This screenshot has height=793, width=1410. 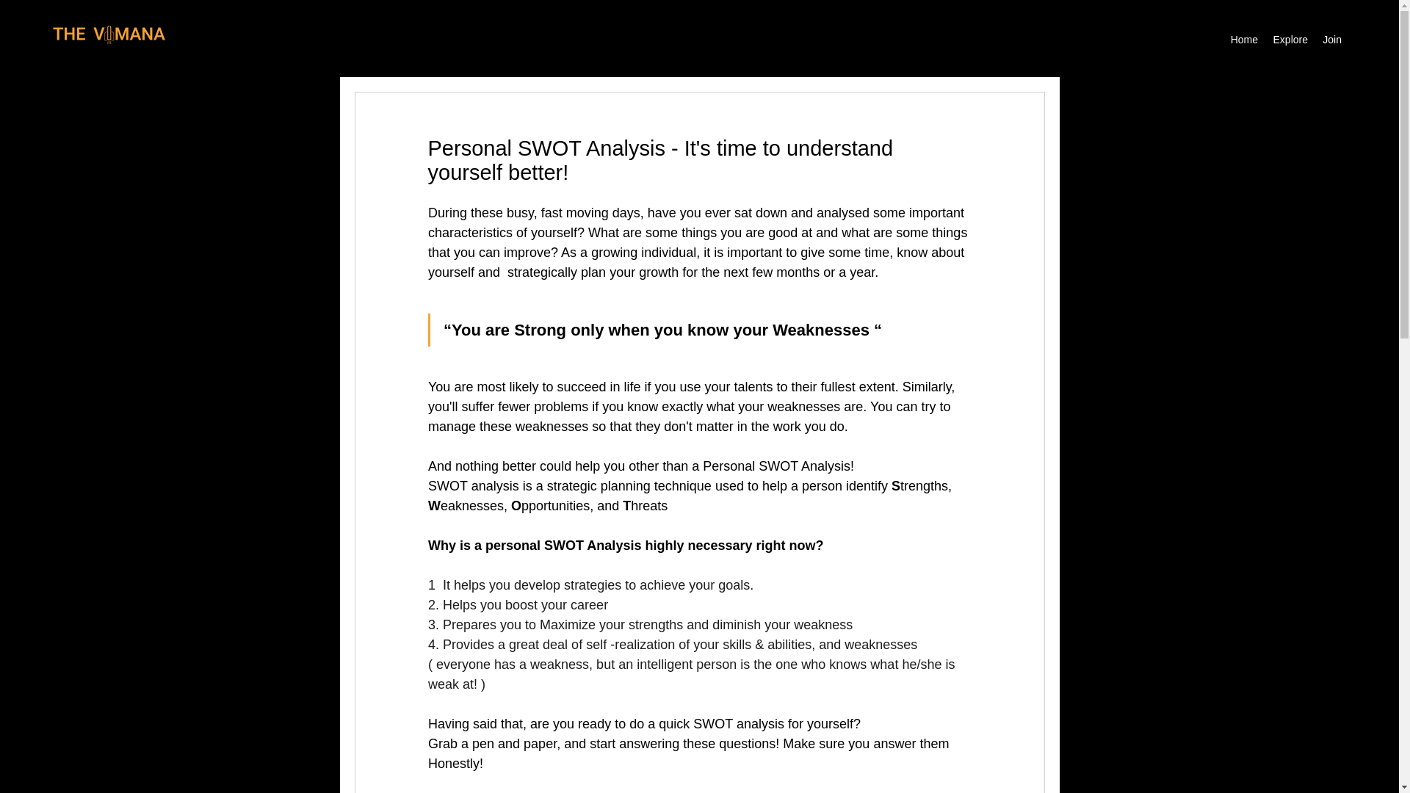 What do you see at coordinates (598, 486) in the screenshot?
I see `strategic planning` at bounding box center [598, 486].